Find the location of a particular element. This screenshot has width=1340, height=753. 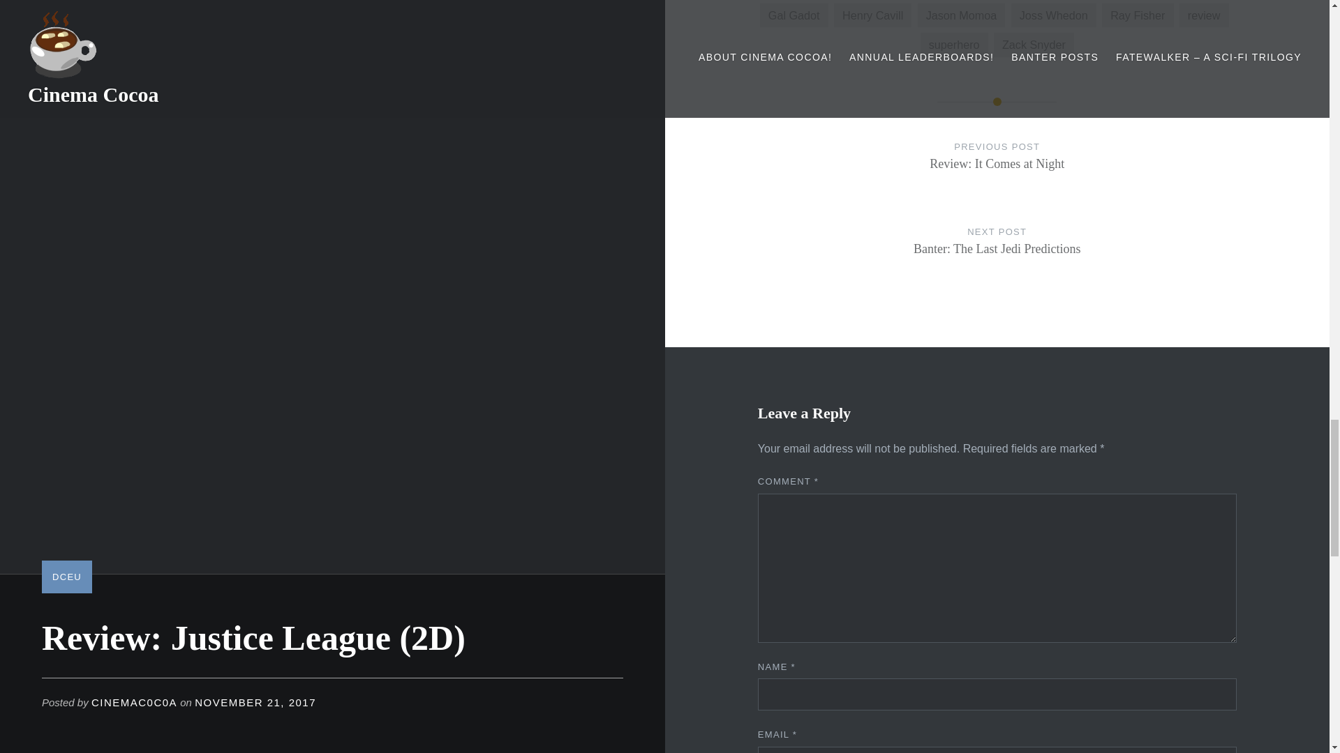

Jason Momoa is located at coordinates (997, 169).